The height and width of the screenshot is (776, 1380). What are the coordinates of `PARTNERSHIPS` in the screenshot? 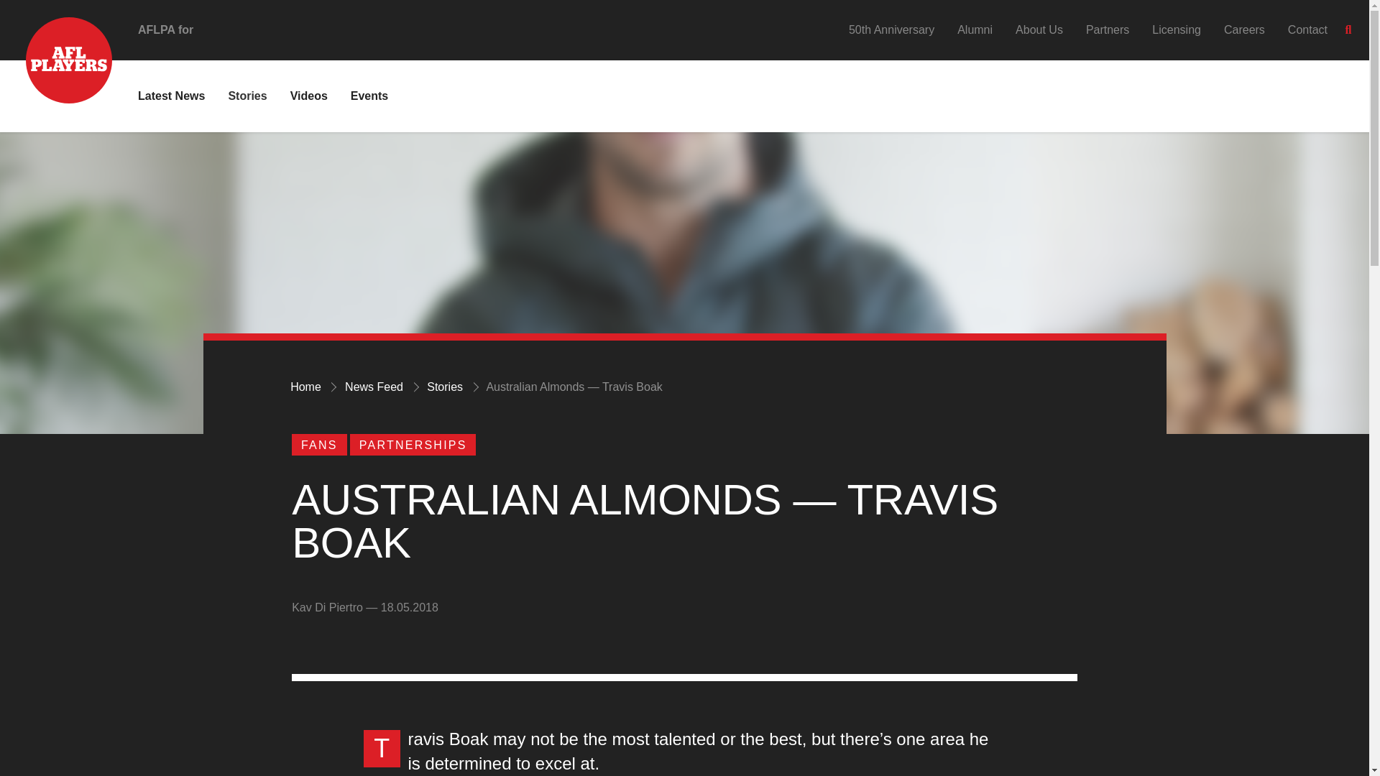 It's located at (413, 444).